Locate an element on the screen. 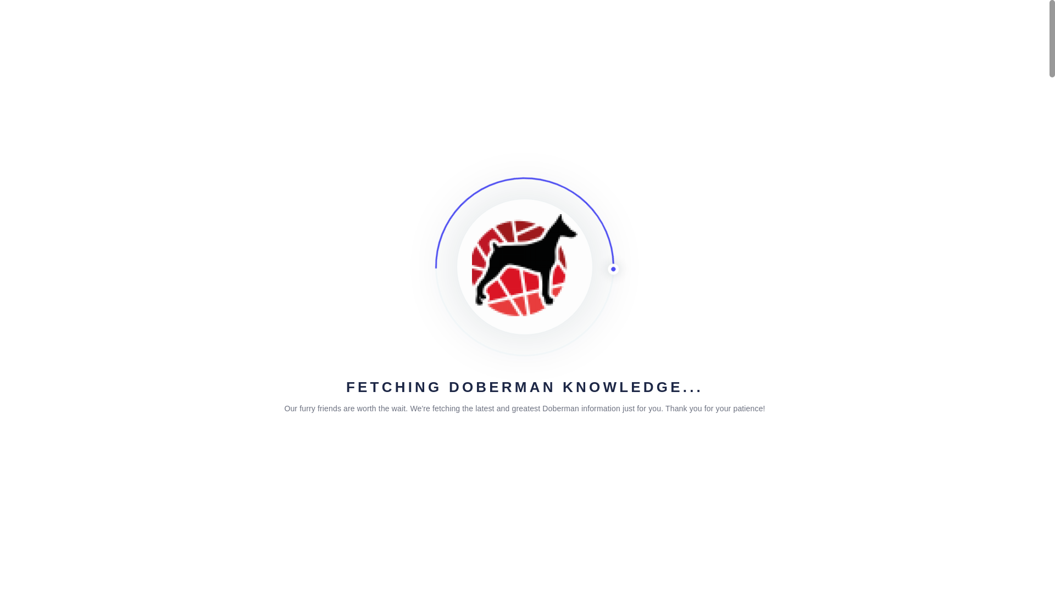  Pet is located at coordinates (612, 155).